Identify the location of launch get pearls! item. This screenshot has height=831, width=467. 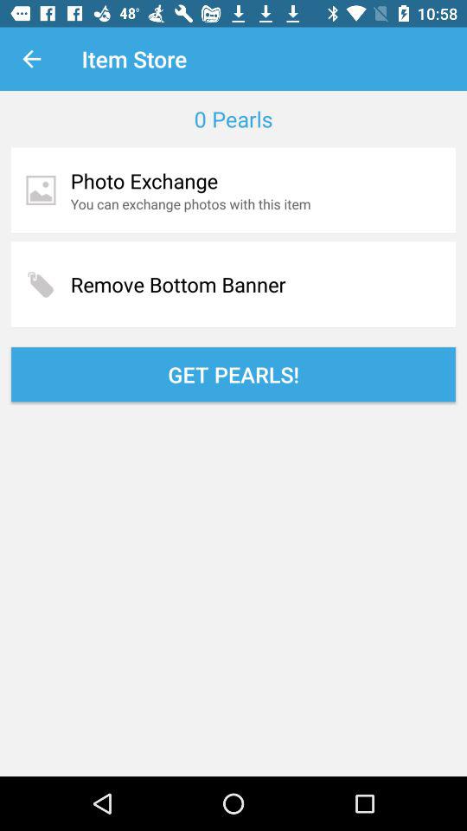
(233, 374).